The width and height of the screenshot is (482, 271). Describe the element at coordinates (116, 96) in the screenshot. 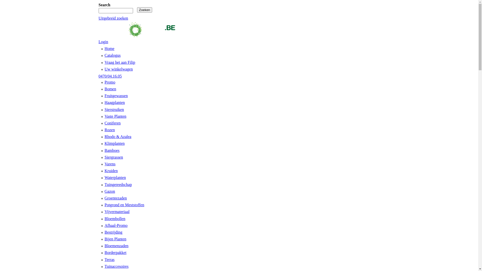

I see `Fruitgewassen` at that location.